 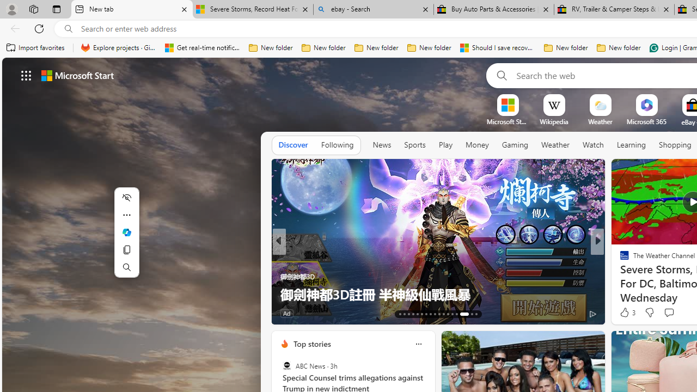 I want to click on Search, so click(x=126, y=267).